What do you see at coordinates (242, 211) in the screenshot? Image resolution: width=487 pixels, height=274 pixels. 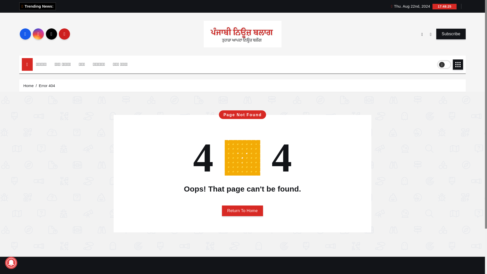 I see `Return To Home` at bounding box center [242, 211].